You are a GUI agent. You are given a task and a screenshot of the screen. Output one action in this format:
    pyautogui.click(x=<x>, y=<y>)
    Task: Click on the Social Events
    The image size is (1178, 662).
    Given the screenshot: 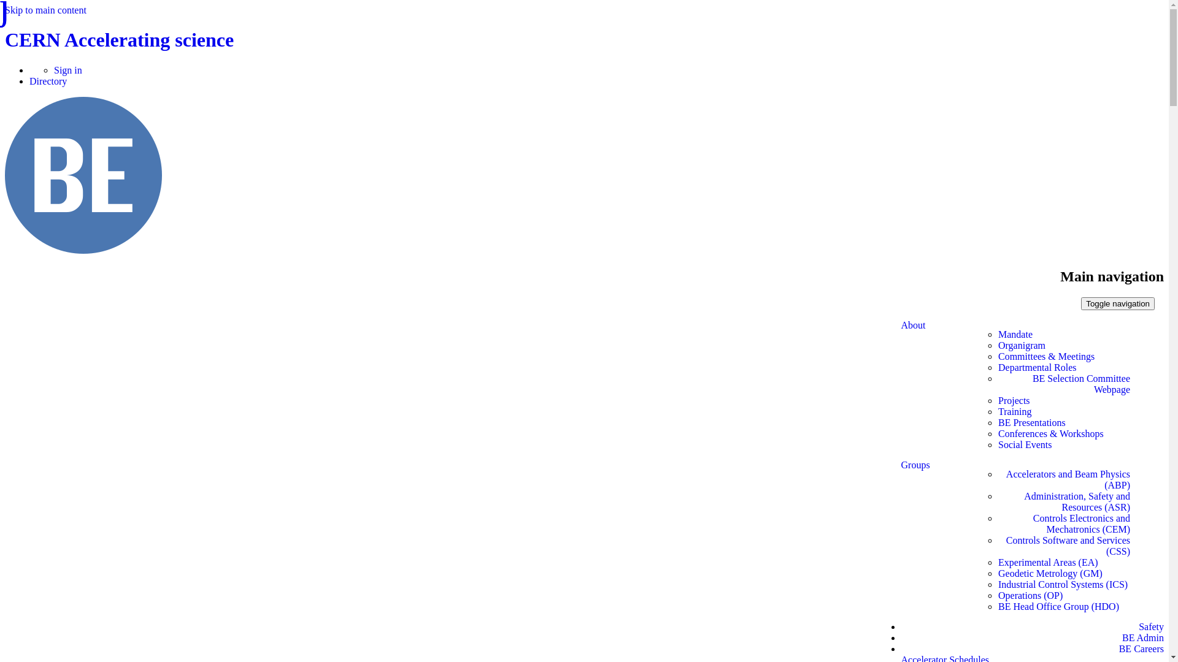 What is the action you would take?
    pyautogui.click(x=1025, y=445)
    